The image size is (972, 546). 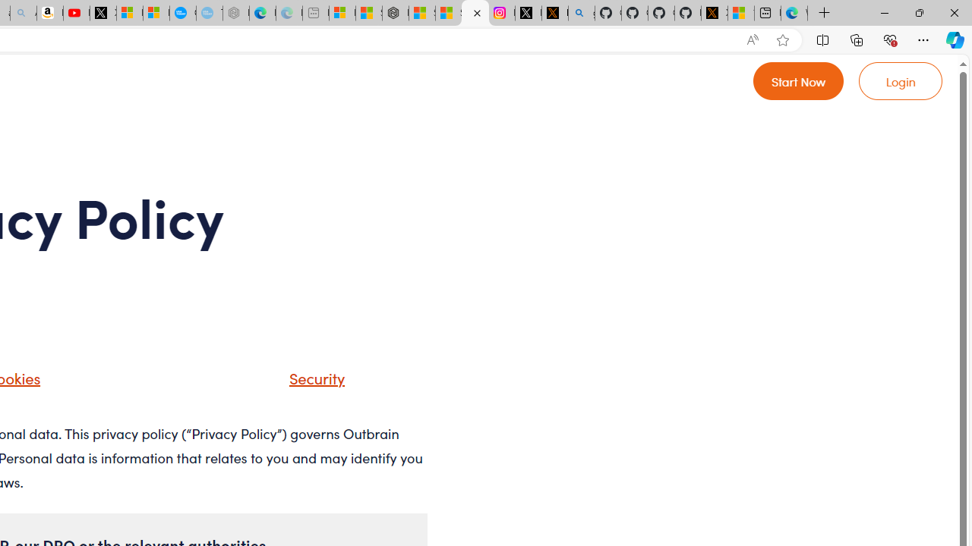 I want to click on Welcome to Microsoft Edge, so click(x=794, y=14).